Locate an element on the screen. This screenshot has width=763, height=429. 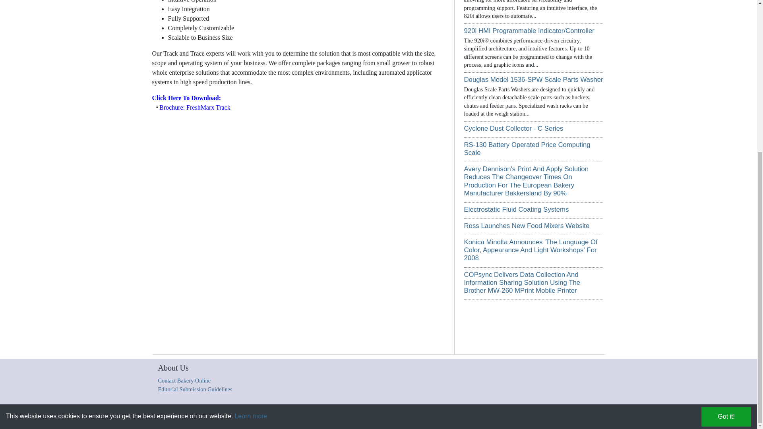
RS-130 Battery Operated Price Computing Scale is located at coordinates (527, 149).